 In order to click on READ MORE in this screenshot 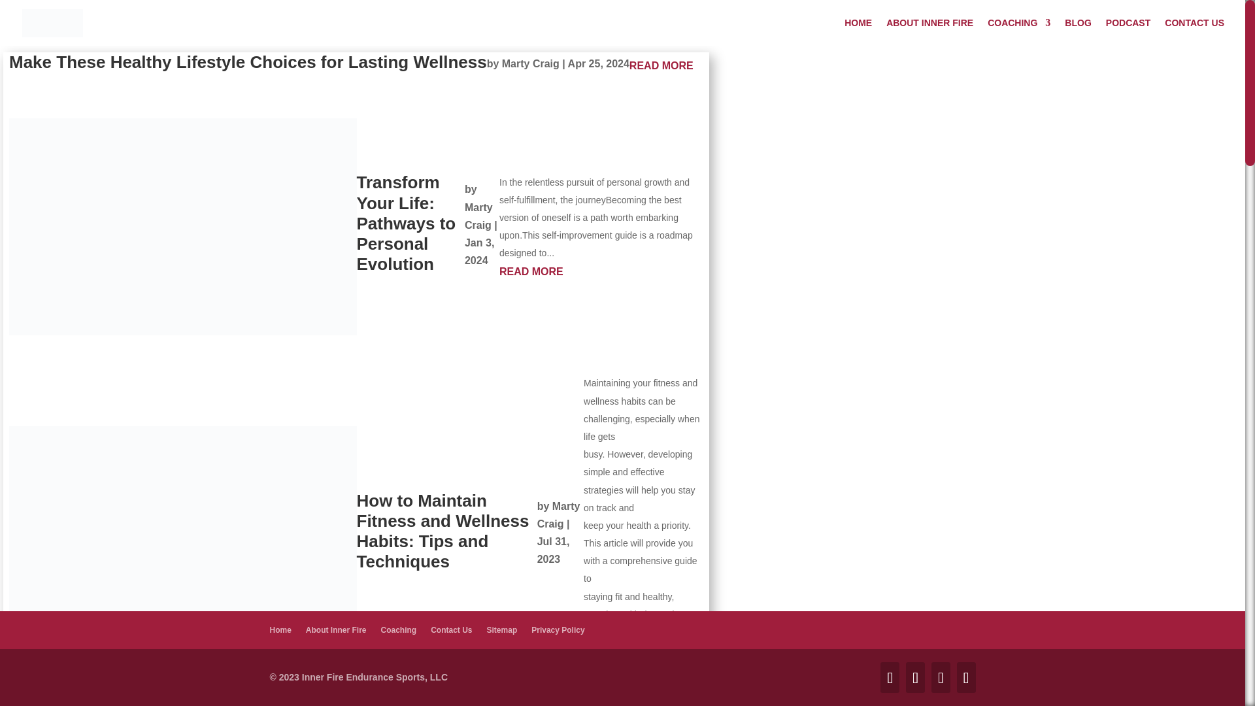, I will do `click(661, 65)`.